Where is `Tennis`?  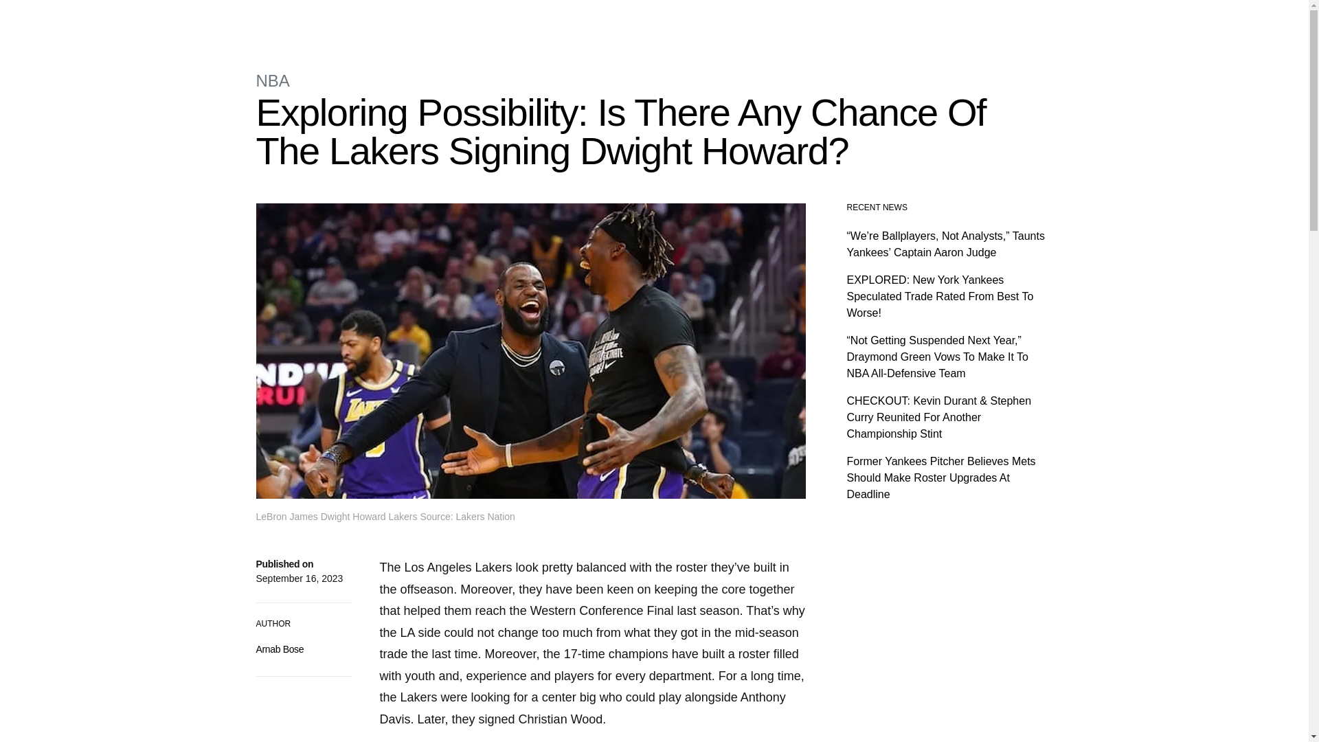
Tennis is located at coordinates (598, 21).